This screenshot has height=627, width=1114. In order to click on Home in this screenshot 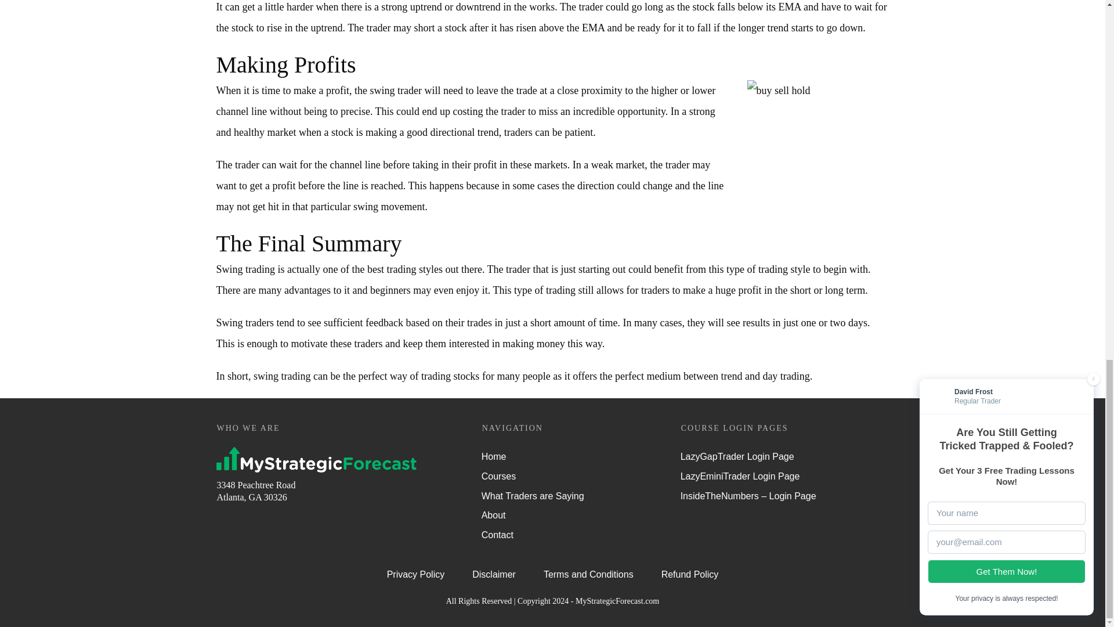, I will do `click(494, 457)`.